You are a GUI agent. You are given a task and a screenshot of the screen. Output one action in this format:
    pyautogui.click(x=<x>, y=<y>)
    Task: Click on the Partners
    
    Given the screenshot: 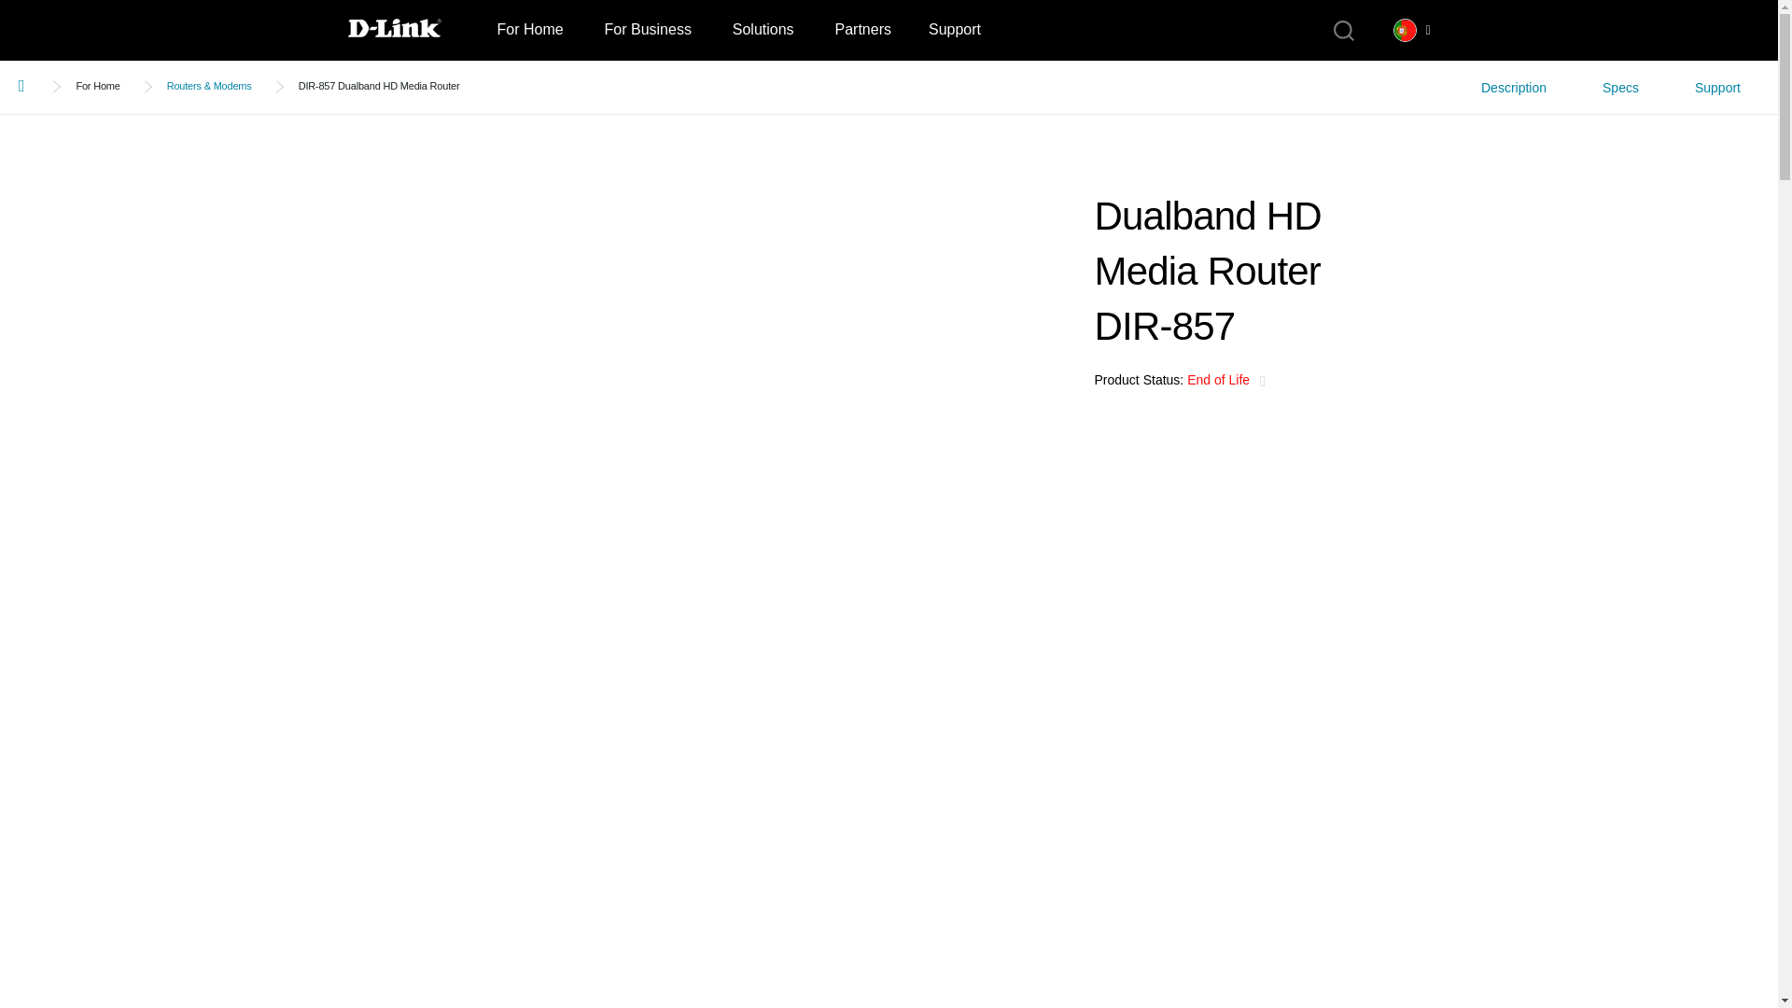 What is the action you would take?
    pyautogui.click(x=861, y=30)
    